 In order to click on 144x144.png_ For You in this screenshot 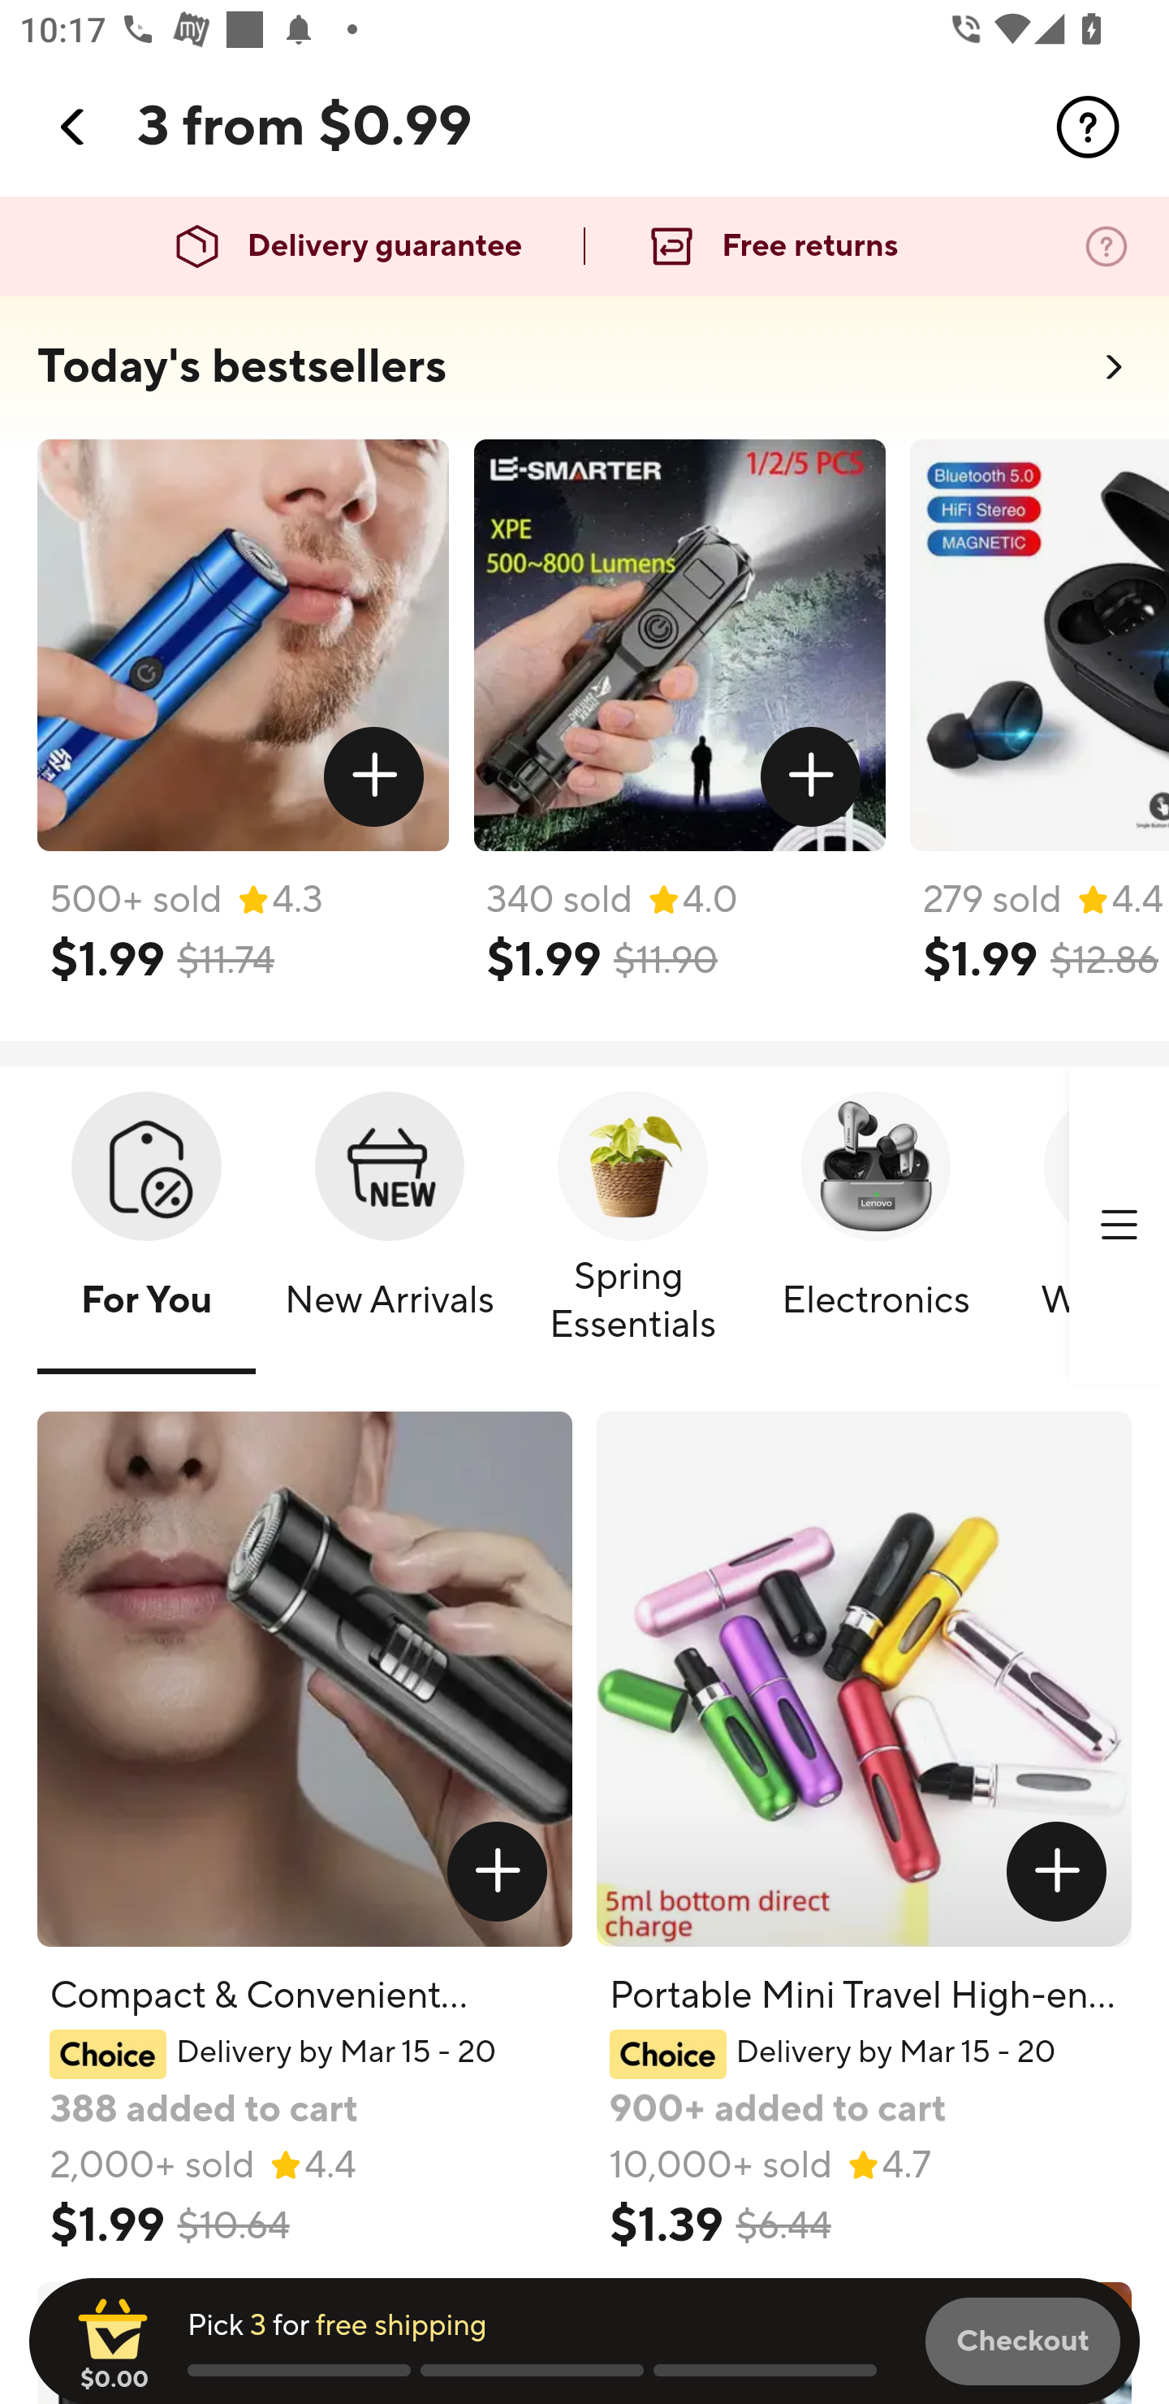, I will do `click(146, 1227)`.